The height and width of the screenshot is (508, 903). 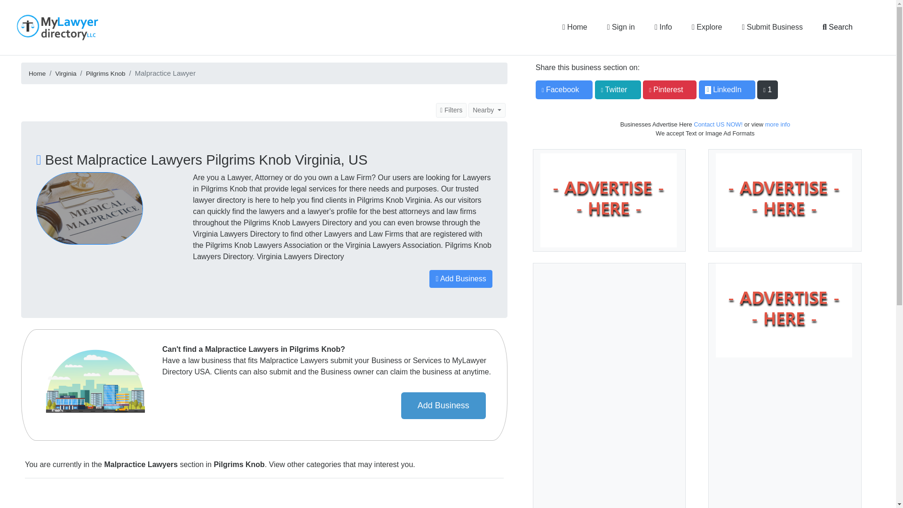 I want to click on Info, so click(x=663, y=27).